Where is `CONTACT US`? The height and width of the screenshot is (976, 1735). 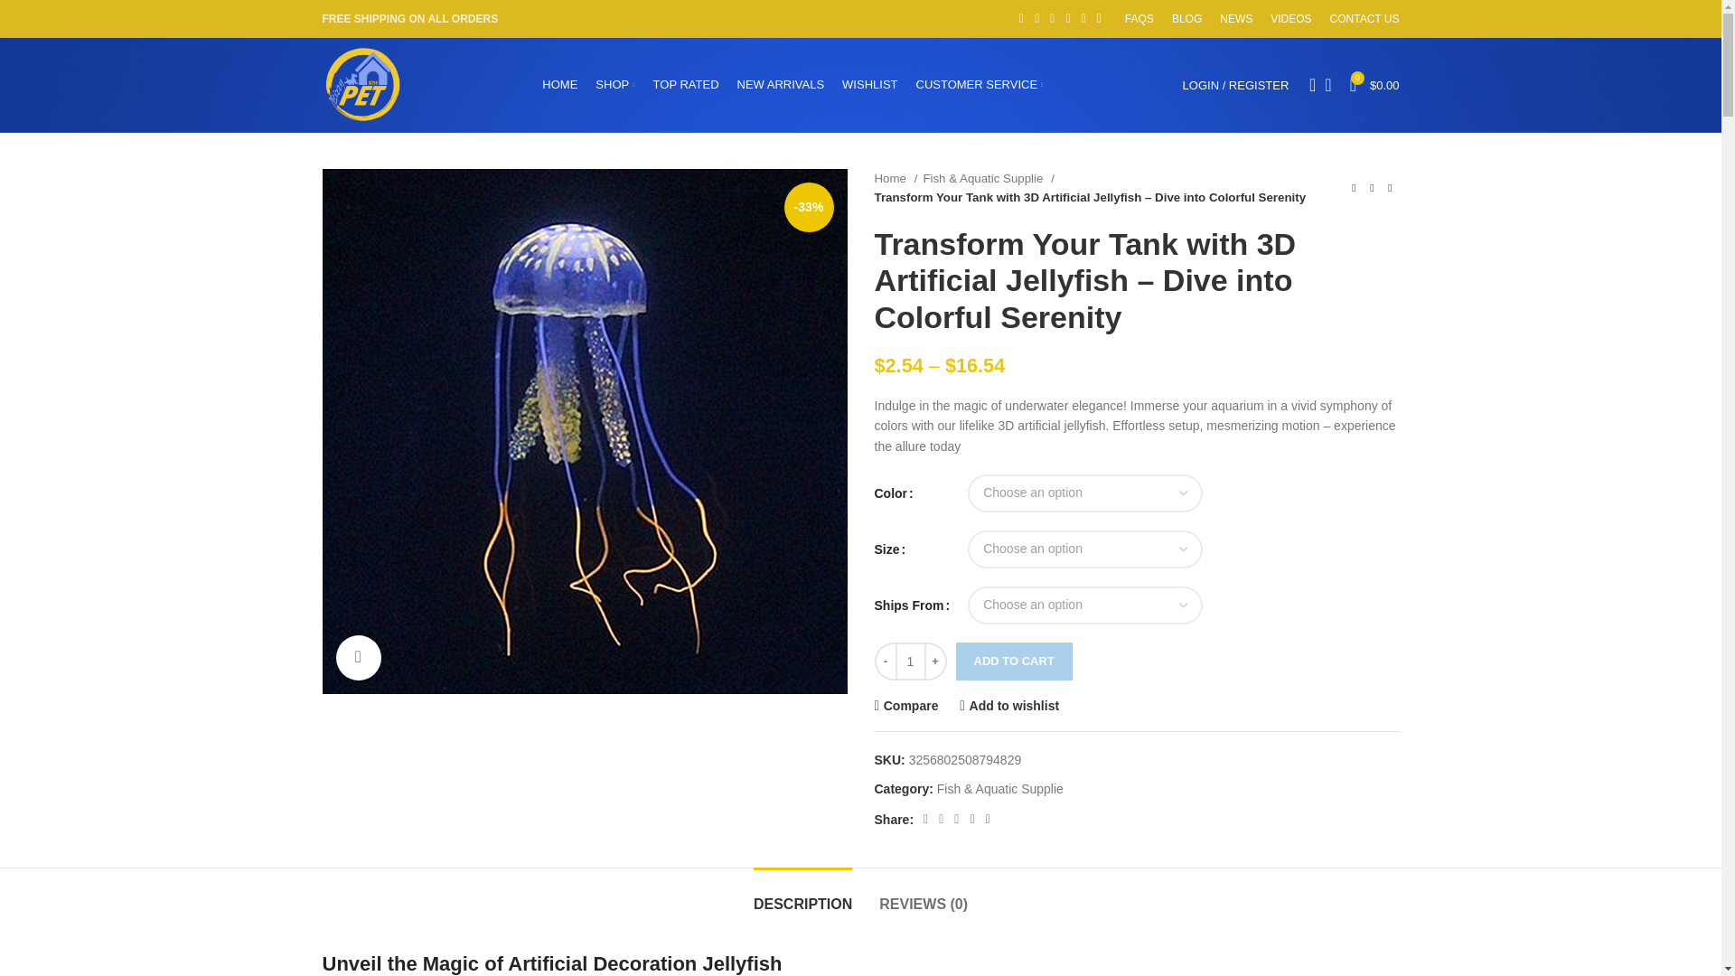
CONTACT US is located at coordinates (1365, 19).